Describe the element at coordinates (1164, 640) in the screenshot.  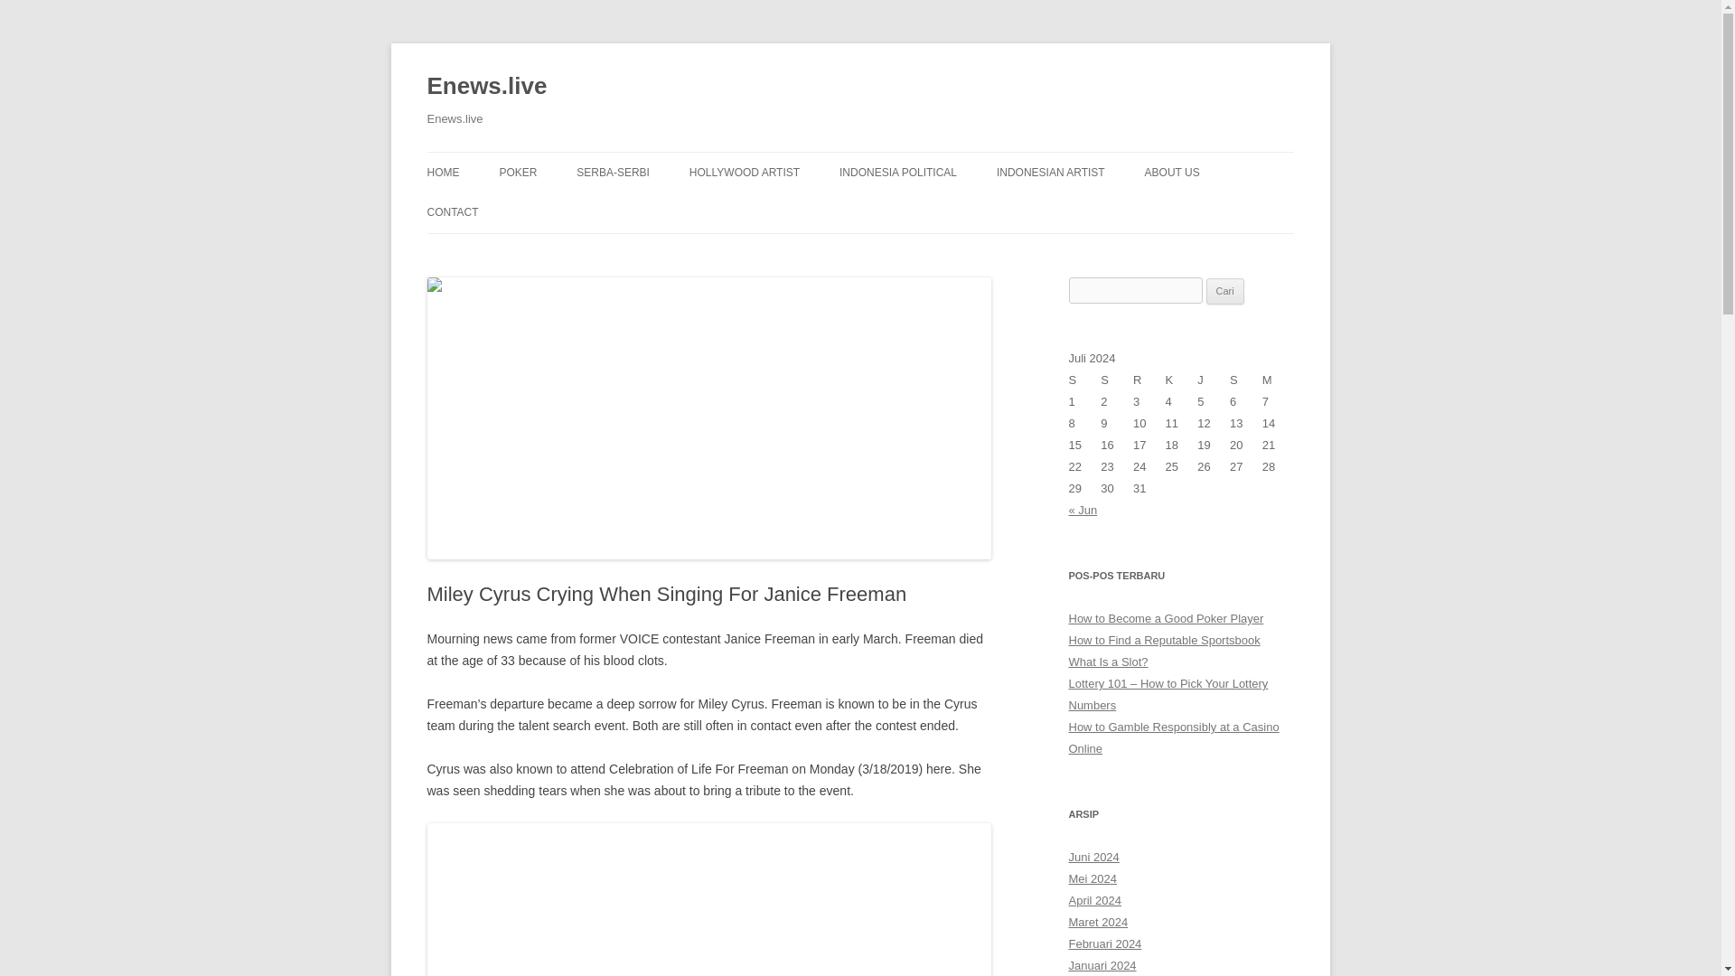
I see `How to Find a Reputable Sportsbook` at that location.